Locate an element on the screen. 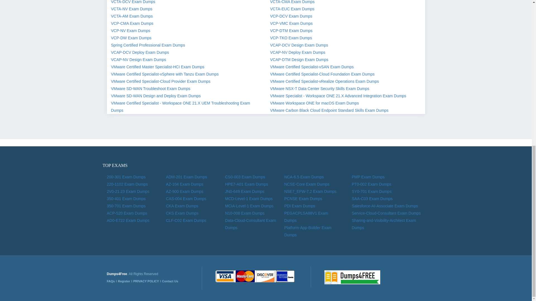 This screenshot has height=301, width=536. VMware NSX-T Data Center Security Skills Exam Dumps is located at coordinates (319, 89).